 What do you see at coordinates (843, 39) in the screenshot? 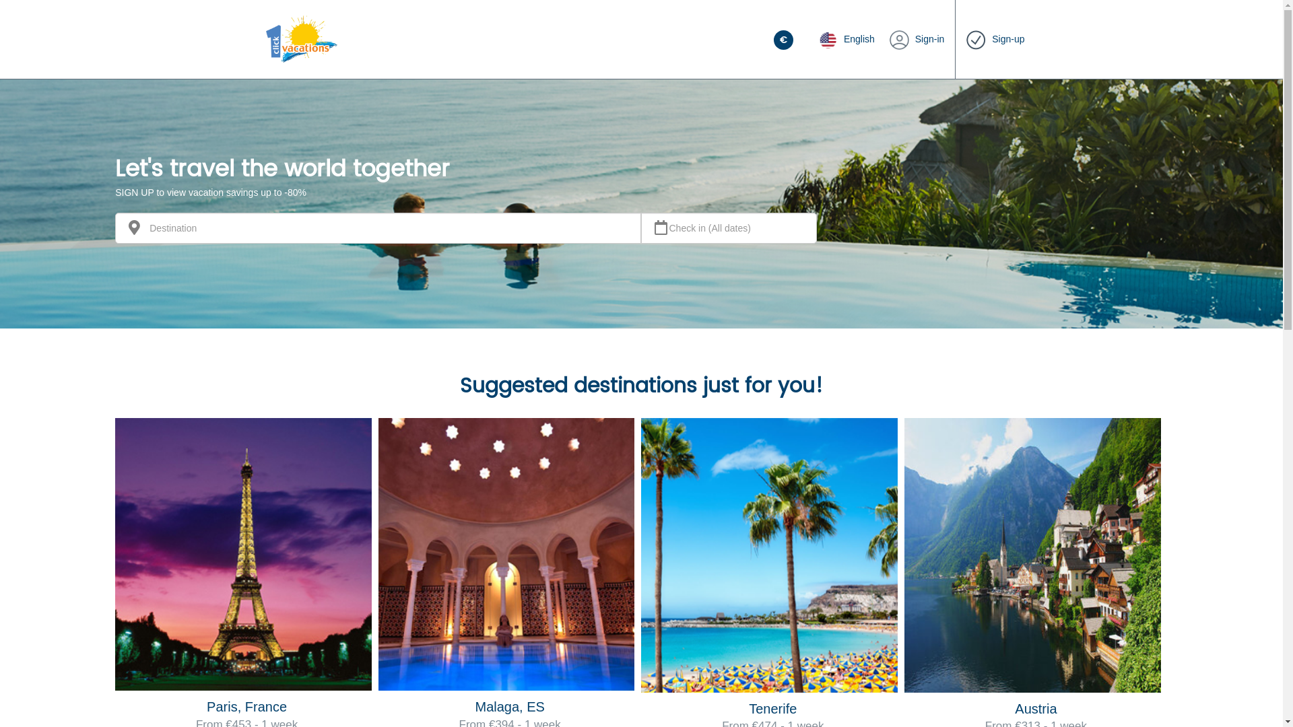
I see `English` at bounding box center [843, 39].